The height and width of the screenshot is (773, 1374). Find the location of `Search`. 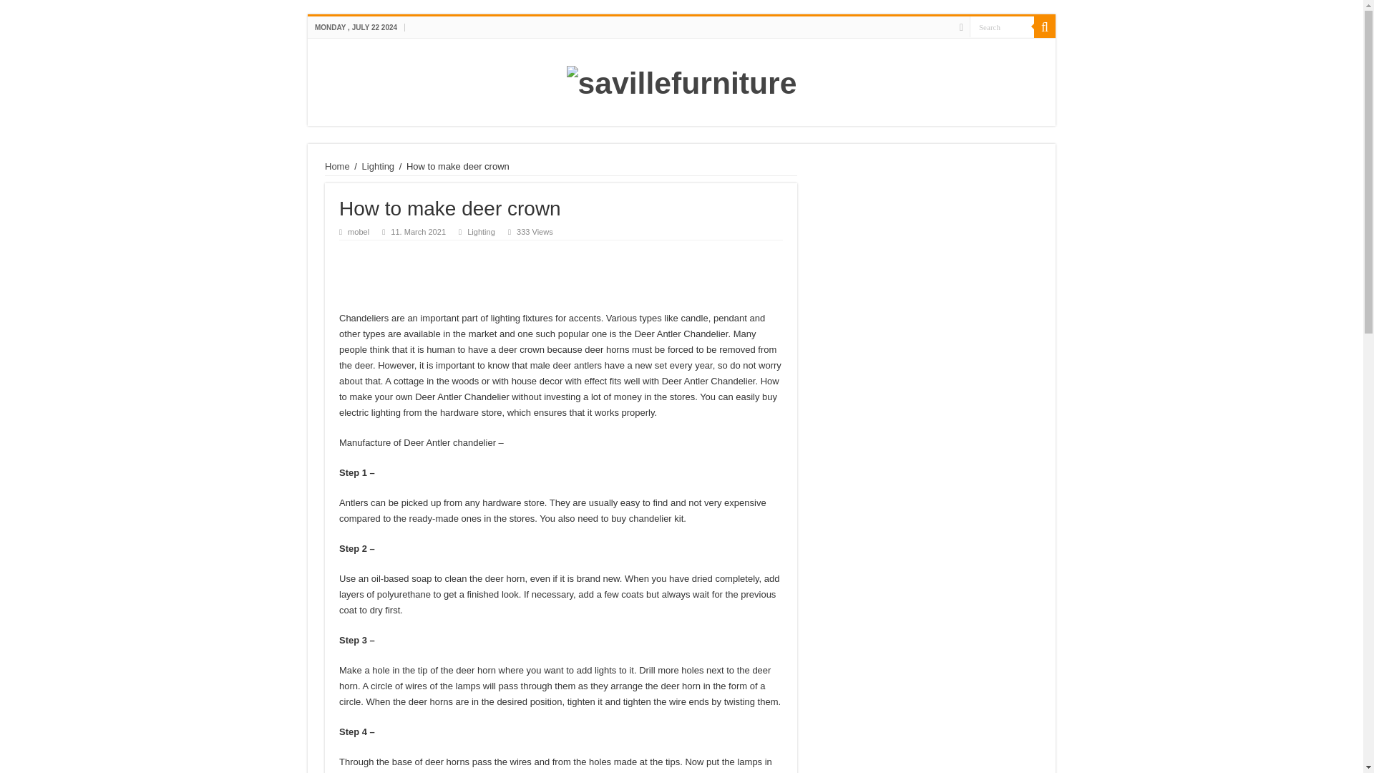

Search is located at coordinates (1045, 26).